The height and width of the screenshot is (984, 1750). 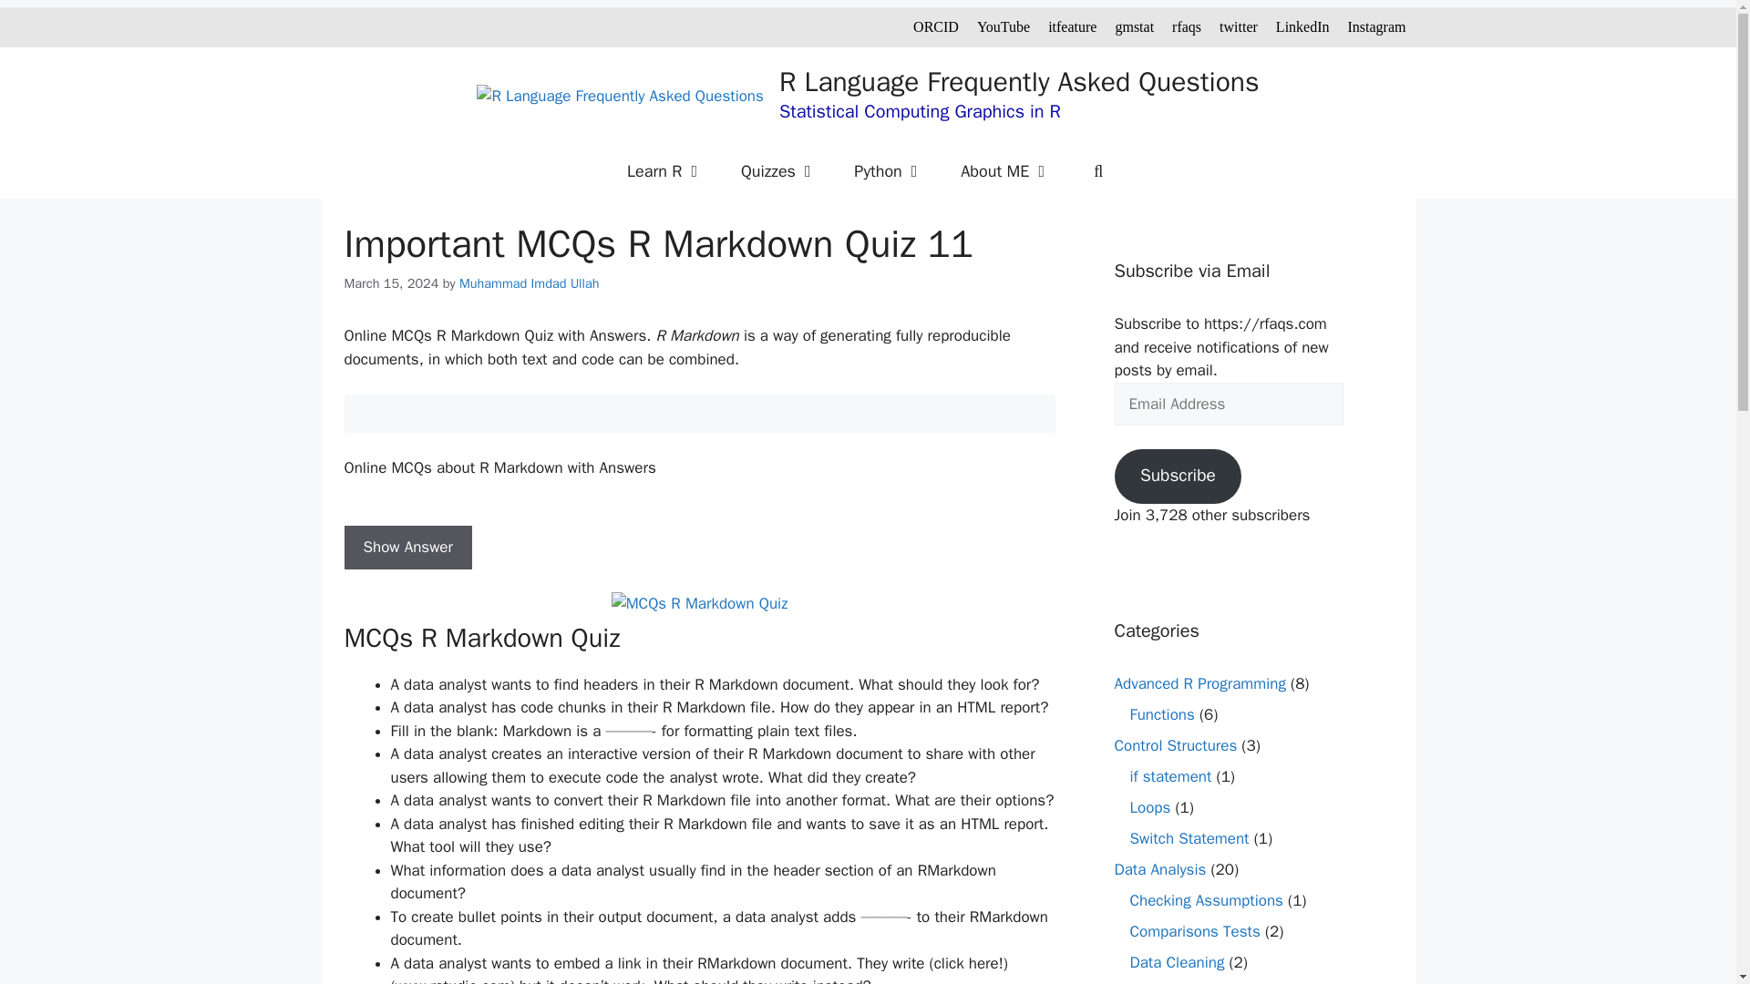 What do you see at coordinates (1134, 26) in the screenshot?
I see `gmstat` at bounding box center [1134, 26].